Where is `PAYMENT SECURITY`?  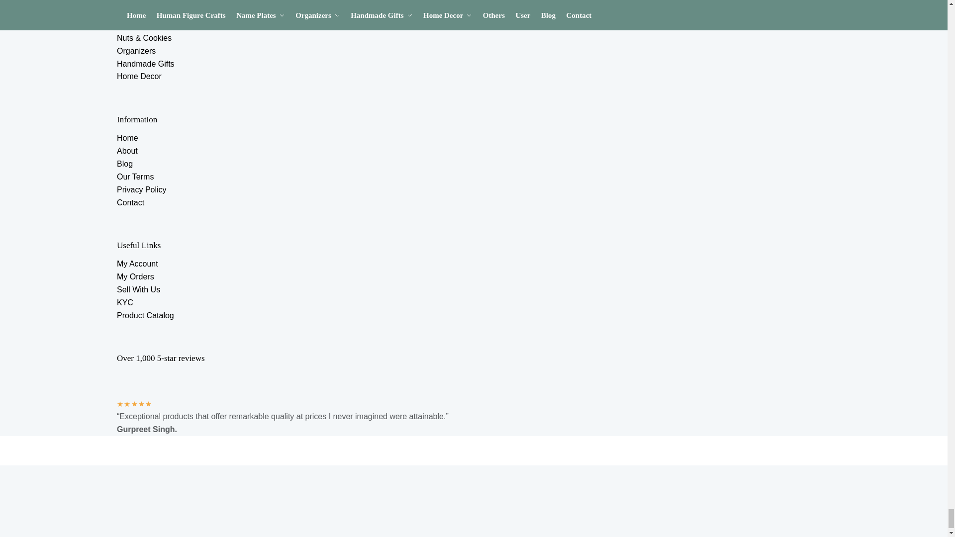 PAYMENT SECURITY is located at coordinates (211, 526).